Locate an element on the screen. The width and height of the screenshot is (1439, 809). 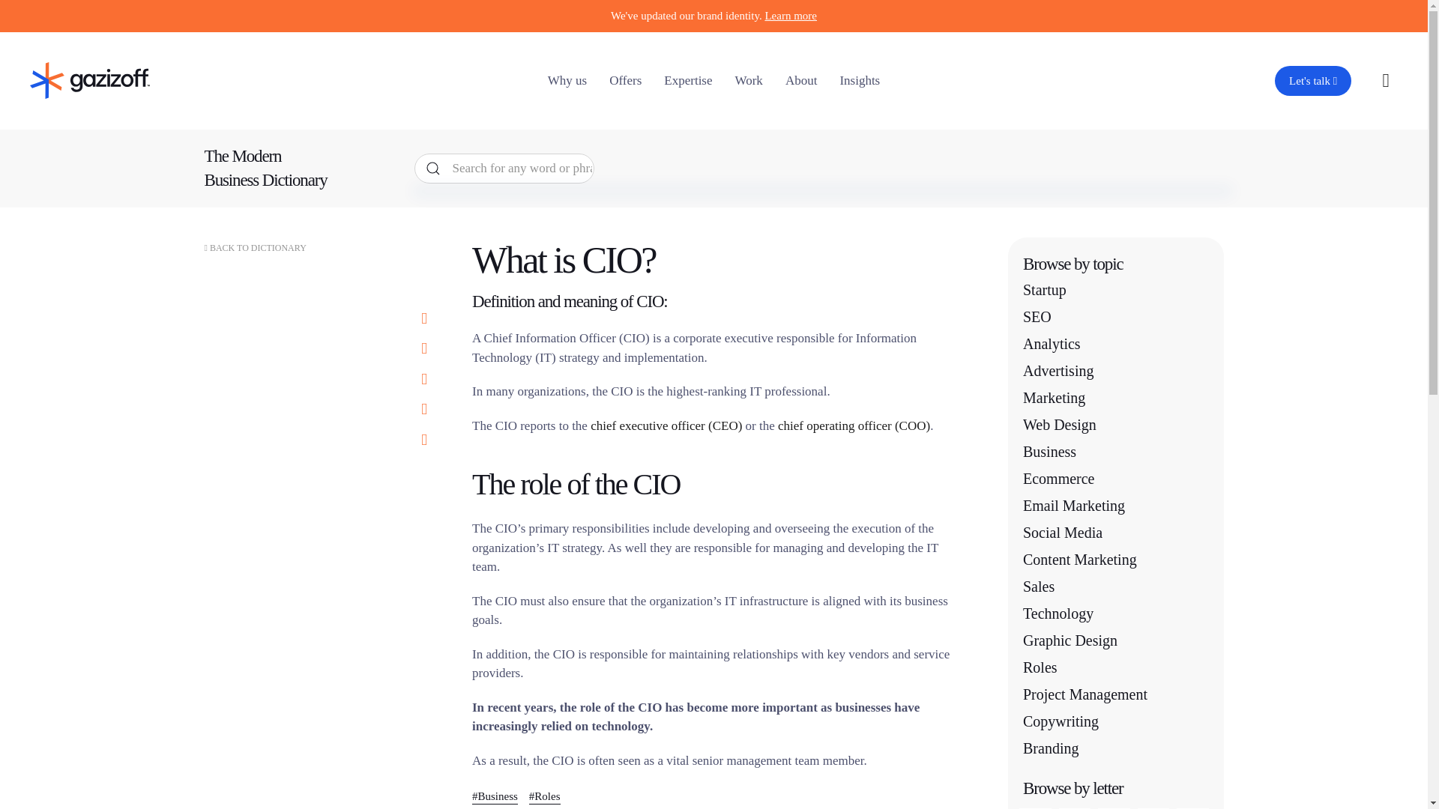
Learn more is located at coordinates (790, 15).